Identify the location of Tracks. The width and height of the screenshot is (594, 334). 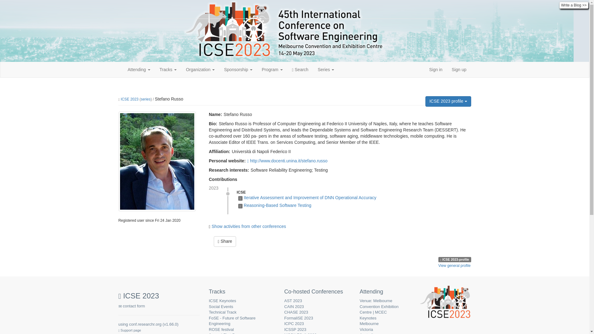
(168, 69).